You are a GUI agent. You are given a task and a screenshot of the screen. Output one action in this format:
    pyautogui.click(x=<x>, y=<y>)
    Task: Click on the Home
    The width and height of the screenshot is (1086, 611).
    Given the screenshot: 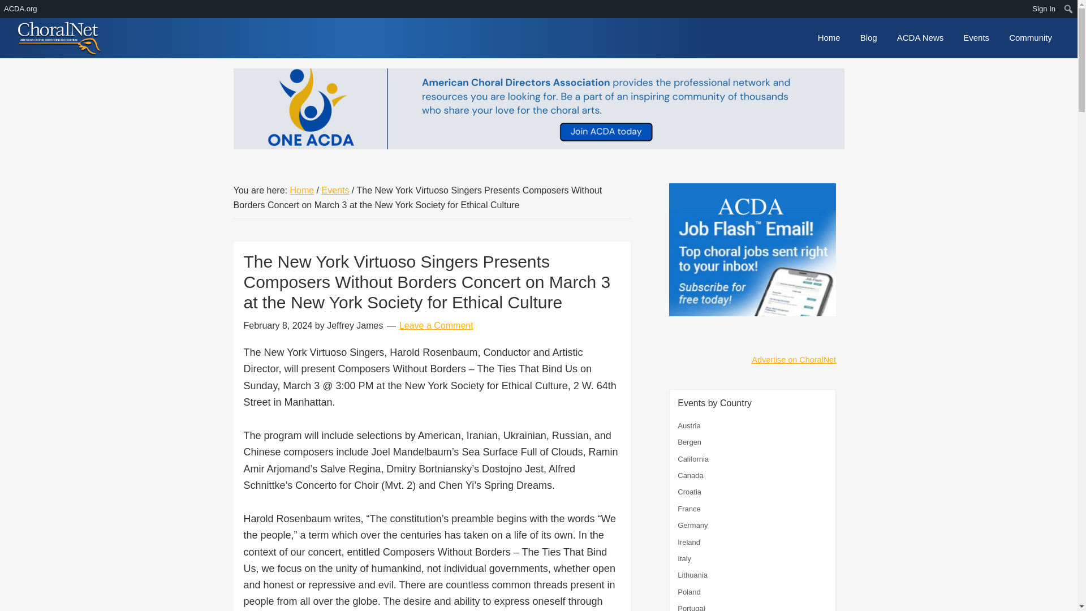 What is the action you would take?
    pyautogui.click(x=829, y=37)
    